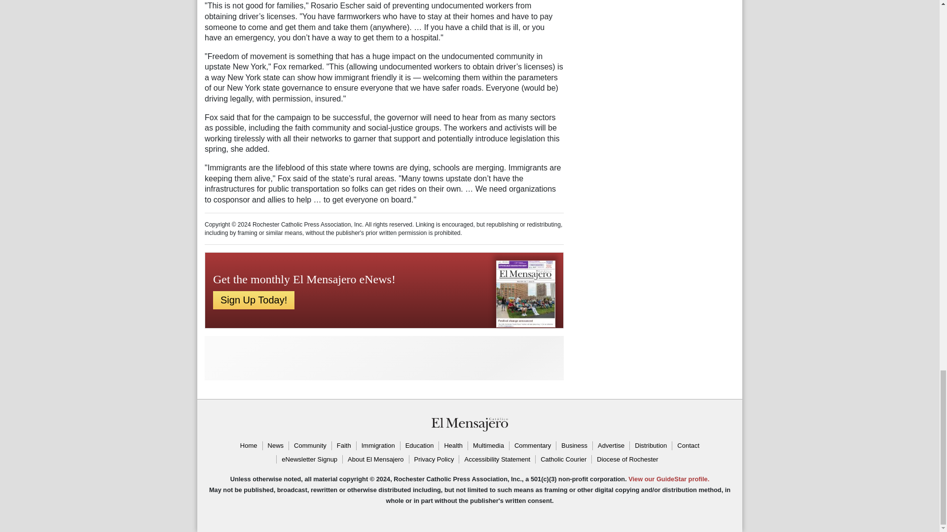 Image resolution: width=947 pixels, height=532 pixels. Describe the element at coordinates (688, 445) in the screenshot. I see `Contact` at that location.